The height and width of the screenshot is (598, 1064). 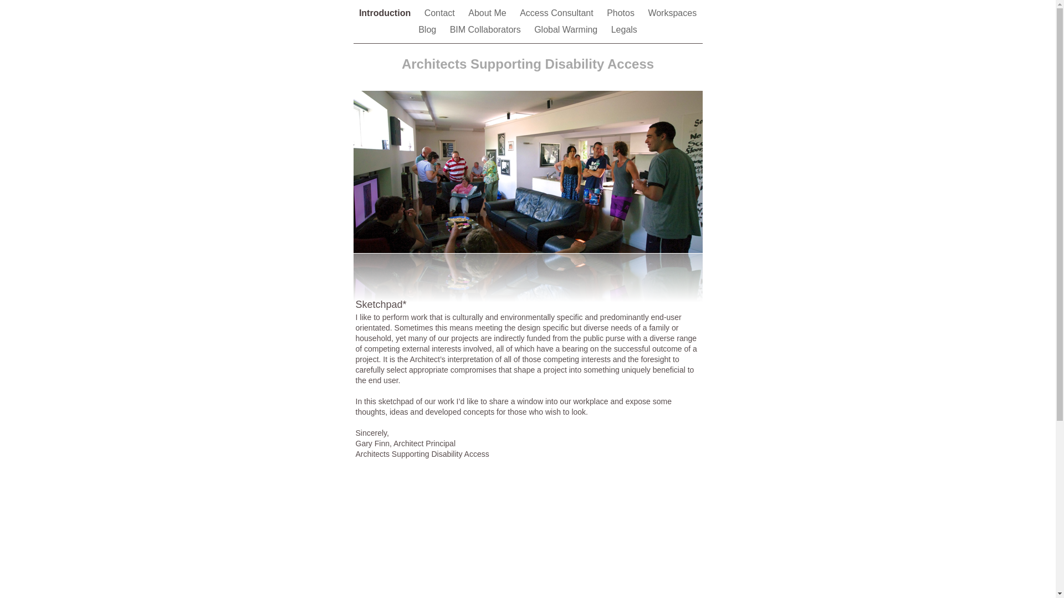 What do you see at coordinates (487, 30) in the screenshot?
I see `BIM Collaborators` at bounding box center [487, 30].